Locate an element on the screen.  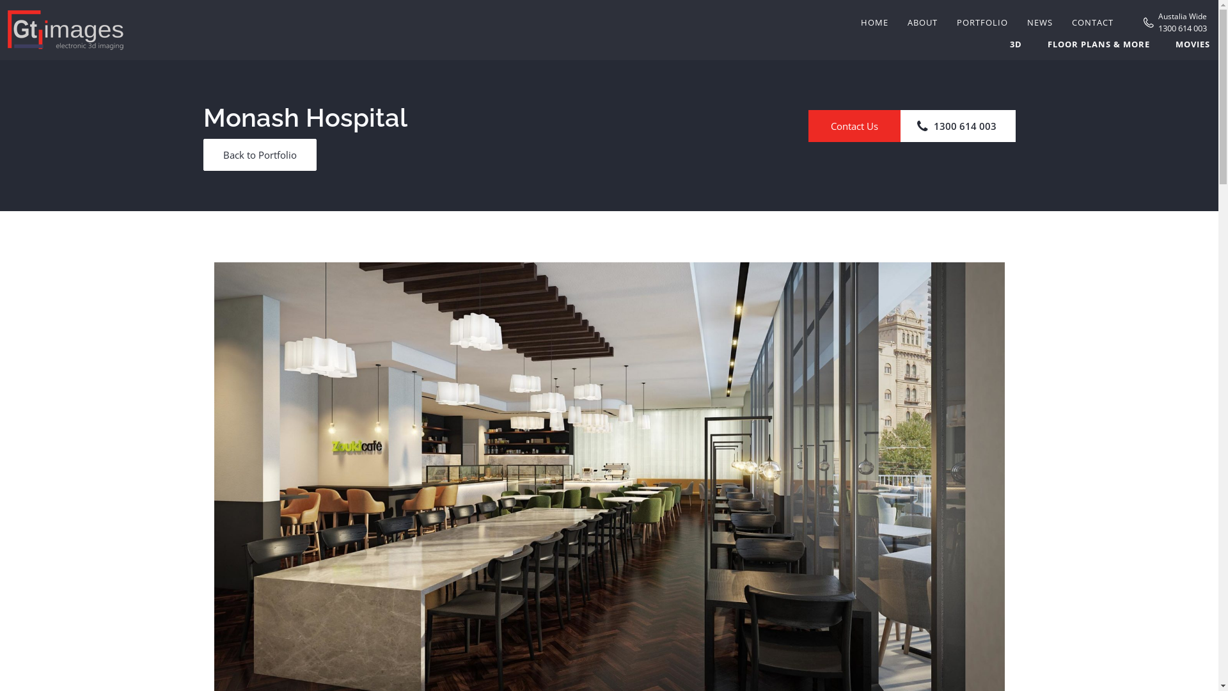
1300 614 003 is located at coordinates (1183, 27).